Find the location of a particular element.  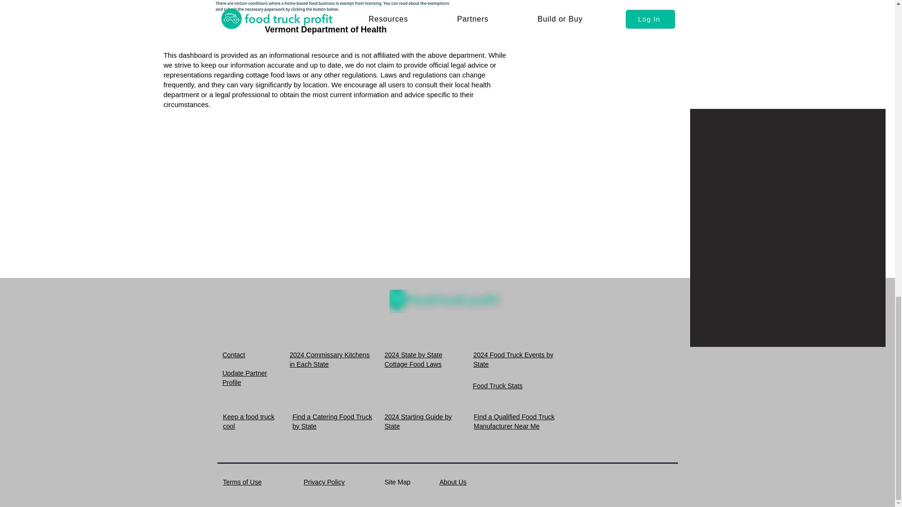

Update Partner Profile is located at coordinates (245, 377).